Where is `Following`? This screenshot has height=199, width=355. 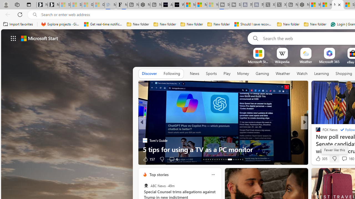 Following is located at coordinates (172, 74).